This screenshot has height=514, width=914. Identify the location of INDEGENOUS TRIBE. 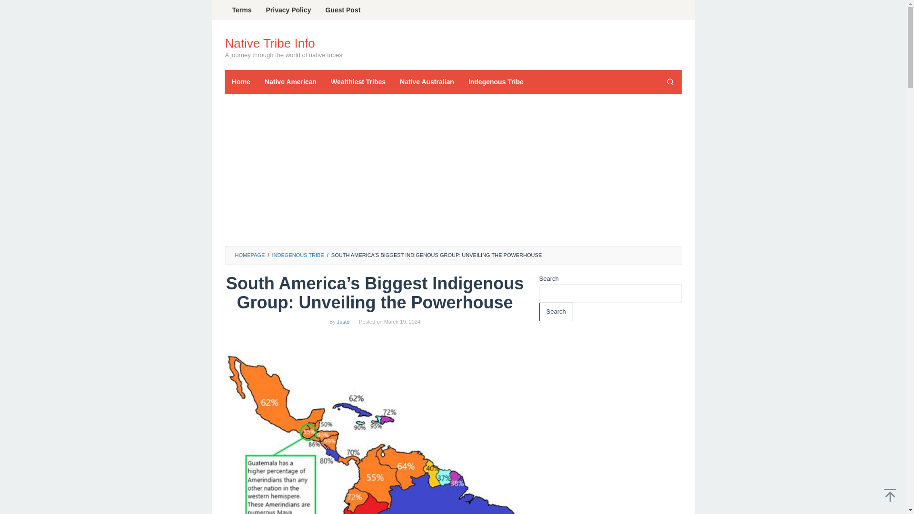
(297, 255).